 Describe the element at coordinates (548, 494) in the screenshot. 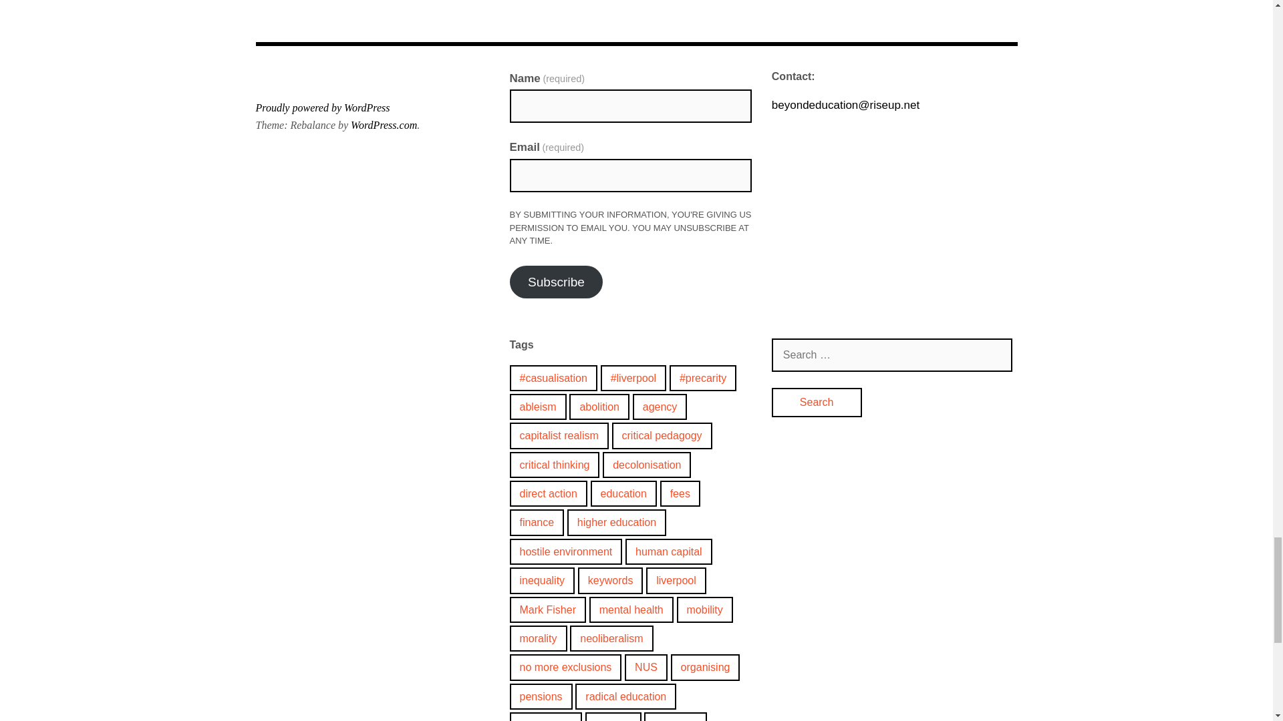

I see `direct action` at that location.